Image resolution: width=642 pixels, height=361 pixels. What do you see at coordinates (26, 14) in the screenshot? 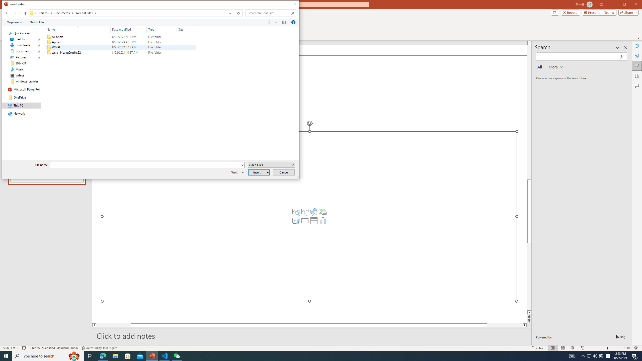
I see `Up band toolbar` at bounding box center [26, 14].